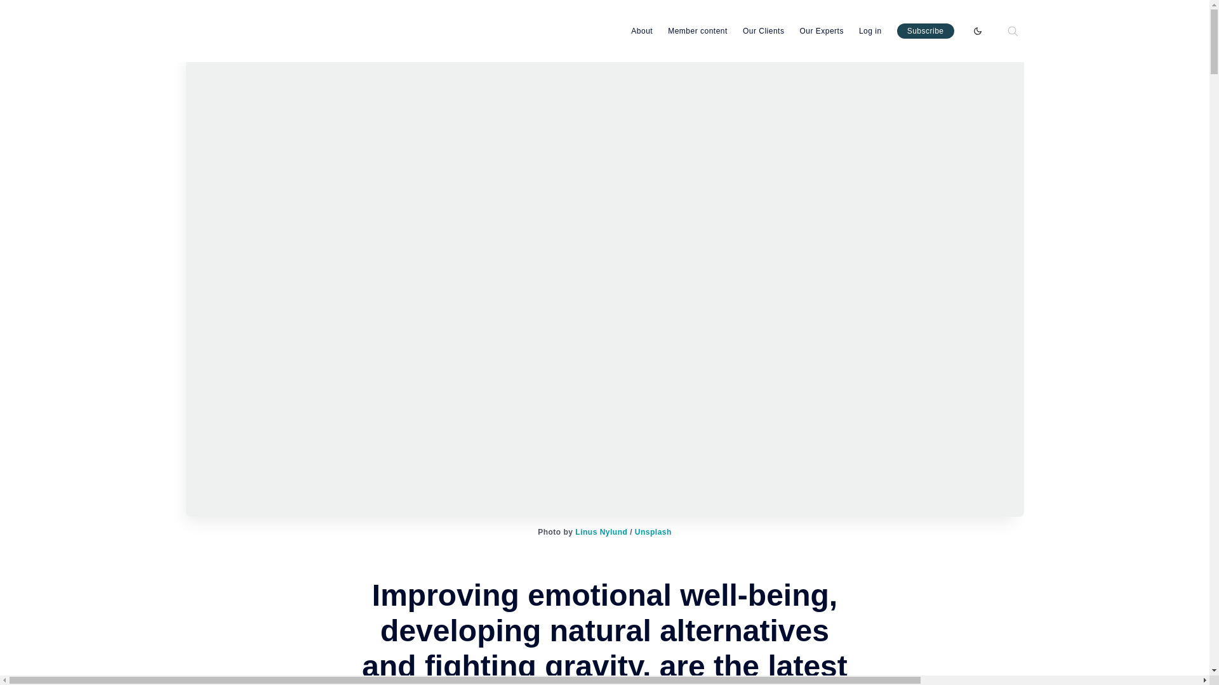 Image resolution: width=1219 pixels, height=685 pixels. Describe the element at coordinates (926, 30) in the screenshot. I see `Subscribe` at that location.